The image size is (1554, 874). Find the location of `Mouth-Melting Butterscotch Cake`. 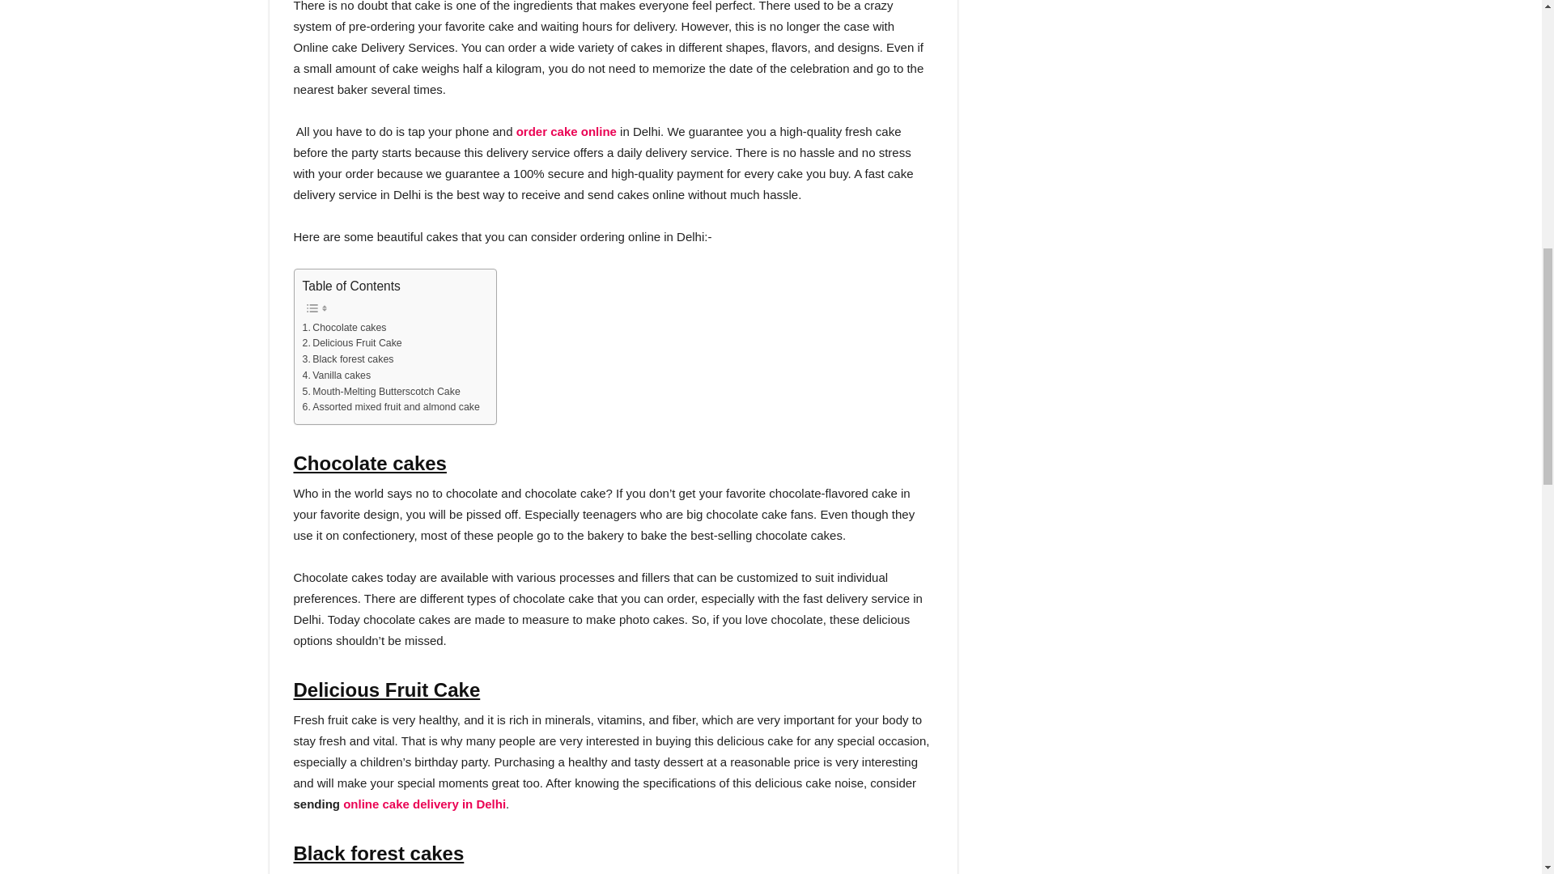

Mouth-Melting Butterscotch Cake is located at coordinates (381, 392).